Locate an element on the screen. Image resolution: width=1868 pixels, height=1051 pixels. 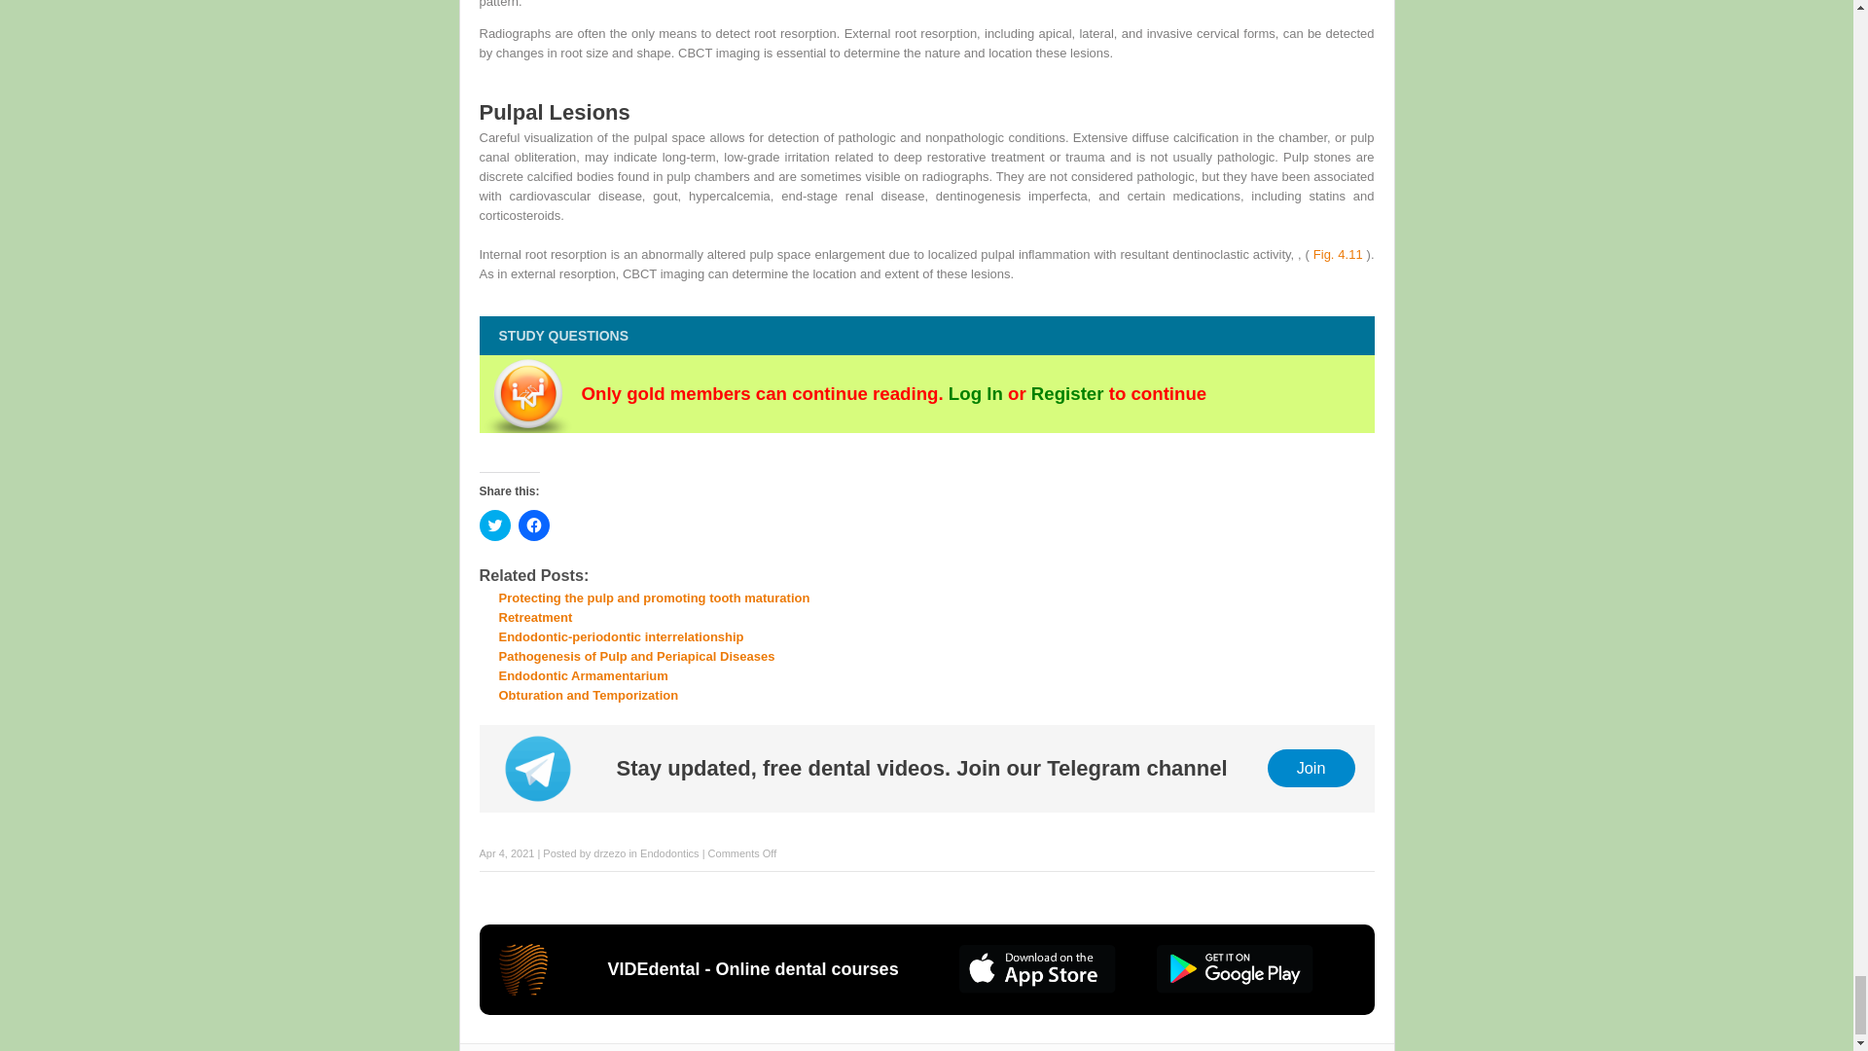
Pathogenesis of Pulp and Periapical Diseases is located at coordinates (636, 656).